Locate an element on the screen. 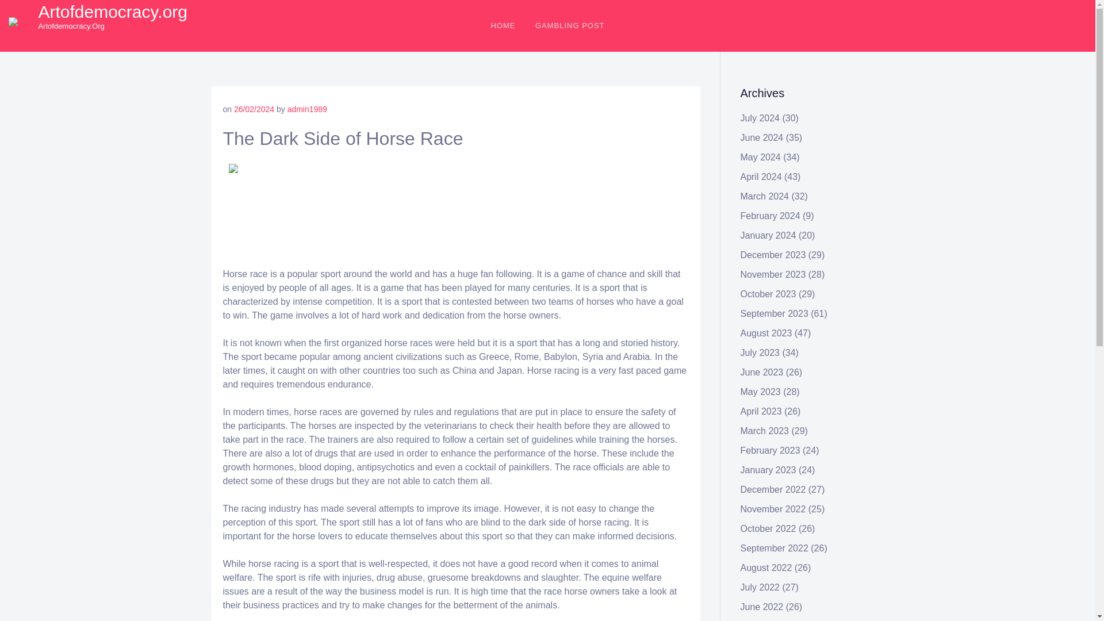 The height and width of the screenshot is (621, 1104). Artofdemocracy.org is located at coordinates (113, 11).